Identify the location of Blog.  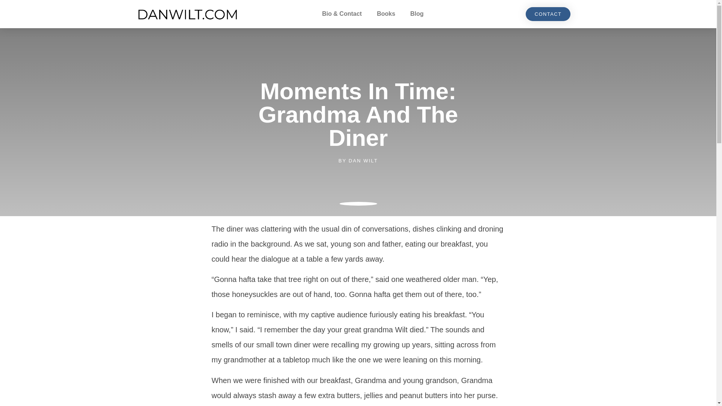
(417, 14).